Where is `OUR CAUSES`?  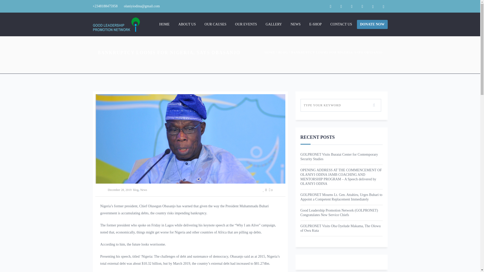 OUR CAUSES is located at coordinates (215, 24).